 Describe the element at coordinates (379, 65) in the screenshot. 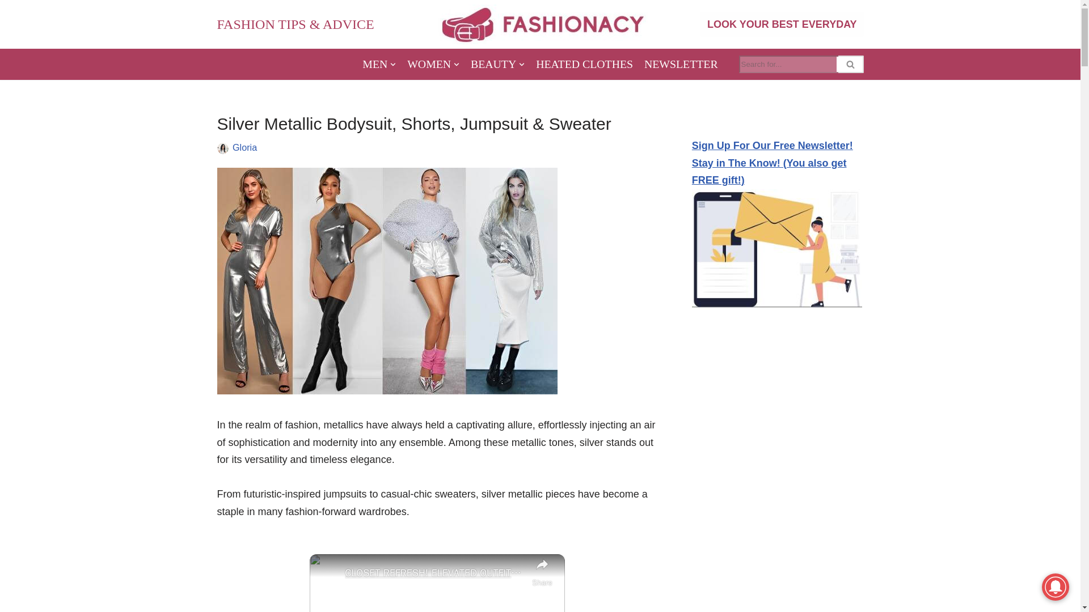

I see `MEN` at that location.